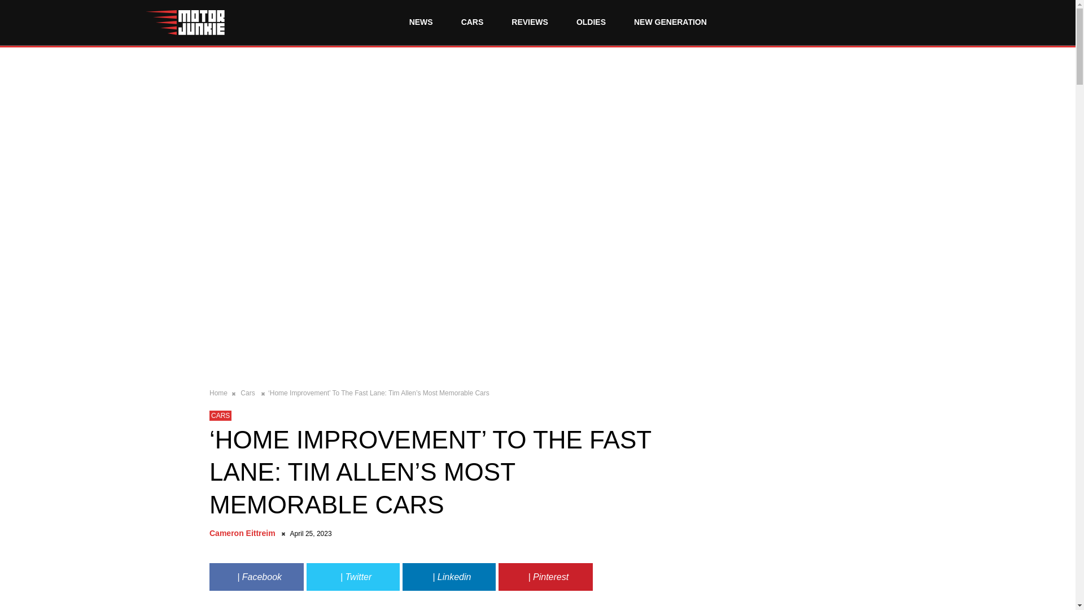  I want to click on Home, so click(219, 393).